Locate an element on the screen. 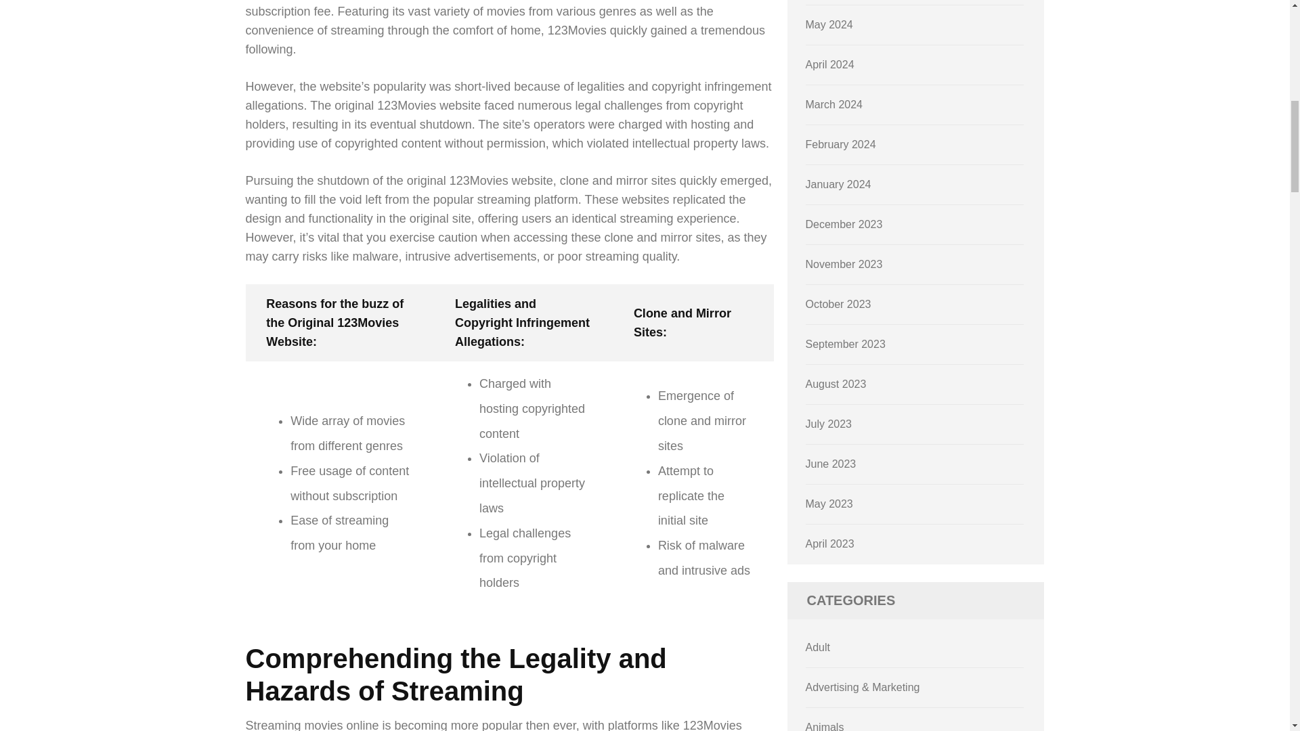 The image size is (1300, 731). November 2023 is located at coordinates (844, 264).